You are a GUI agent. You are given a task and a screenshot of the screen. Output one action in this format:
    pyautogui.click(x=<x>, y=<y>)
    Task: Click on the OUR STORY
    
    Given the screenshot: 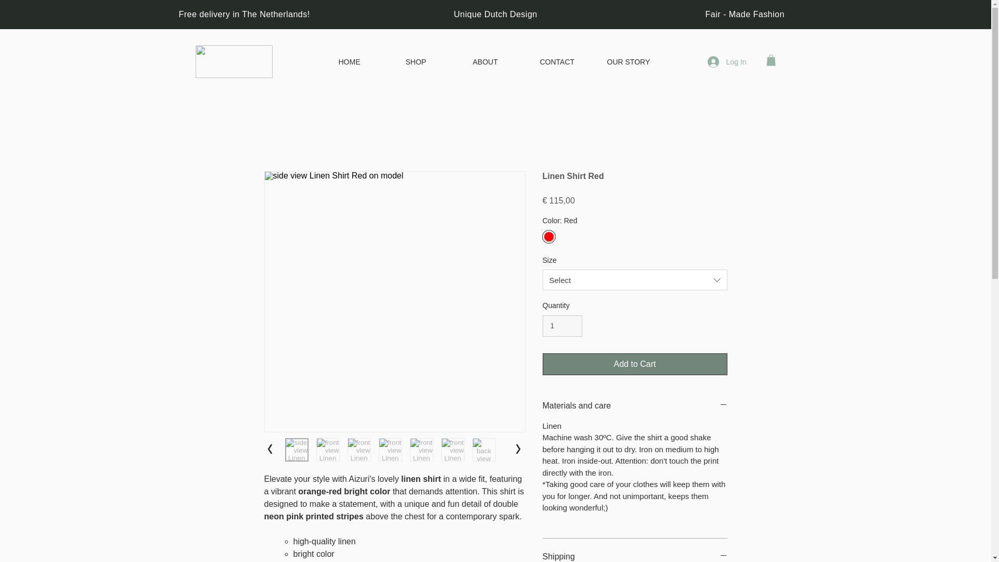 What is the action you would take?
    pyautogui.click(x=633, y=61)
    